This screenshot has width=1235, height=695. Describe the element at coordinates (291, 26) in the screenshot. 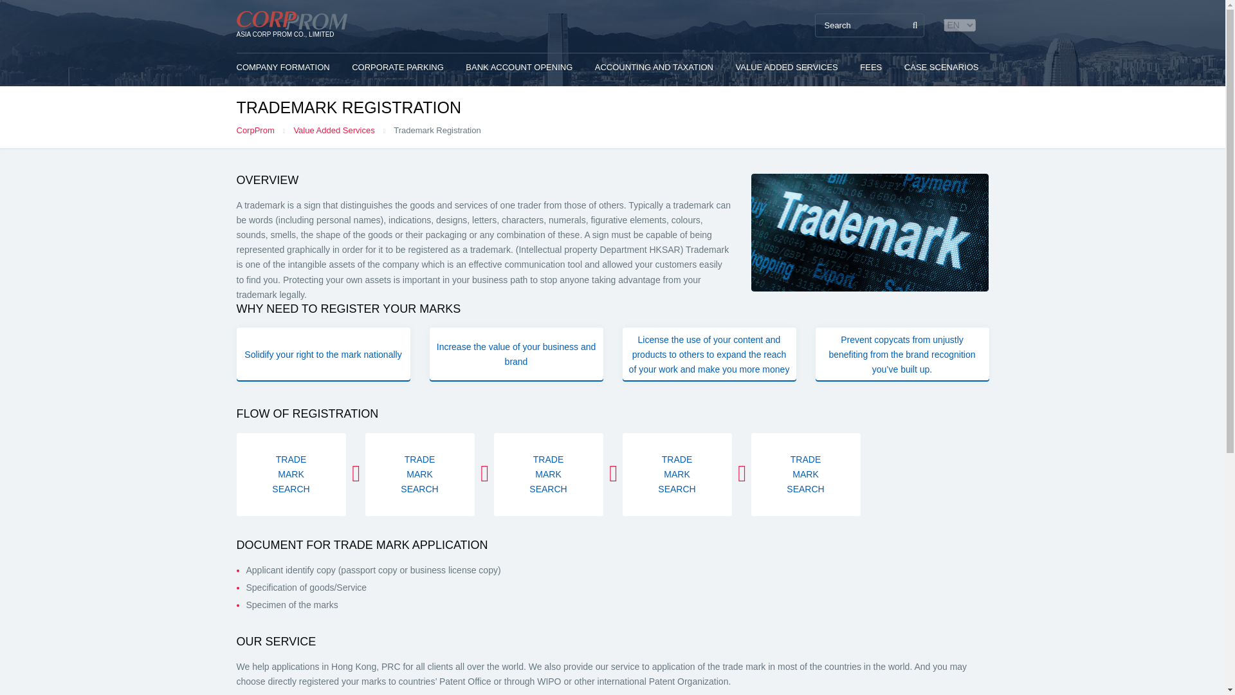

I see `ASIA CORP PROM CO., LIMITED` at that location.